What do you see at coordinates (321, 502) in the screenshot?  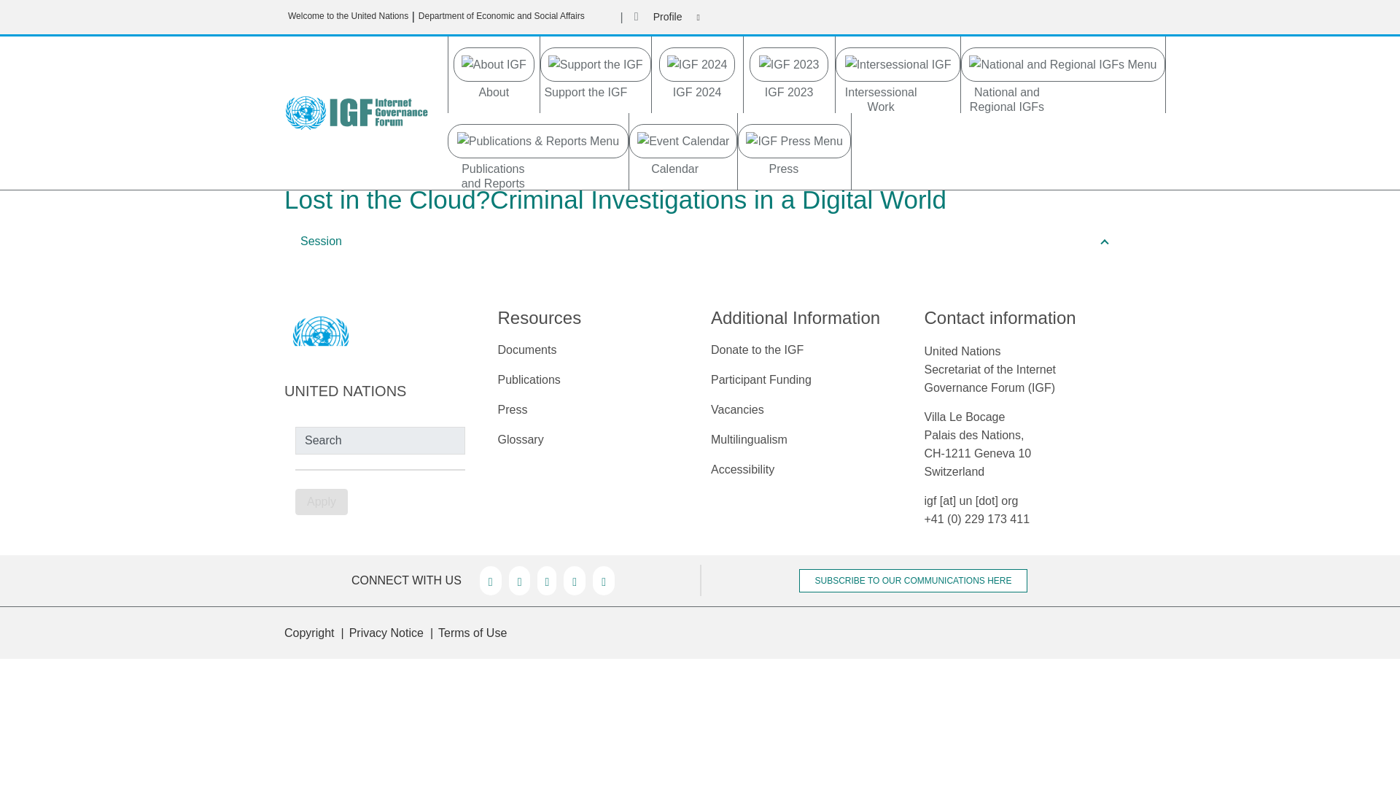 I see `Apply` at bounding box center [321, 502].